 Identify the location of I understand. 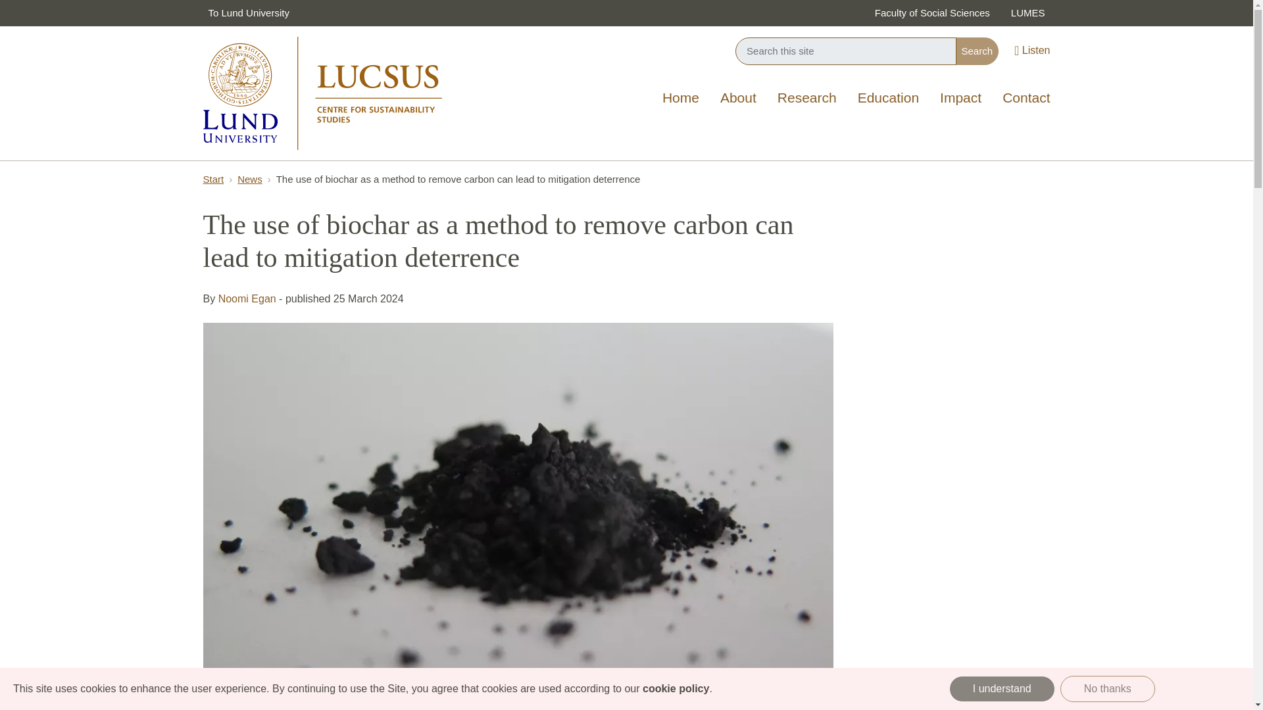
(1002, 689).